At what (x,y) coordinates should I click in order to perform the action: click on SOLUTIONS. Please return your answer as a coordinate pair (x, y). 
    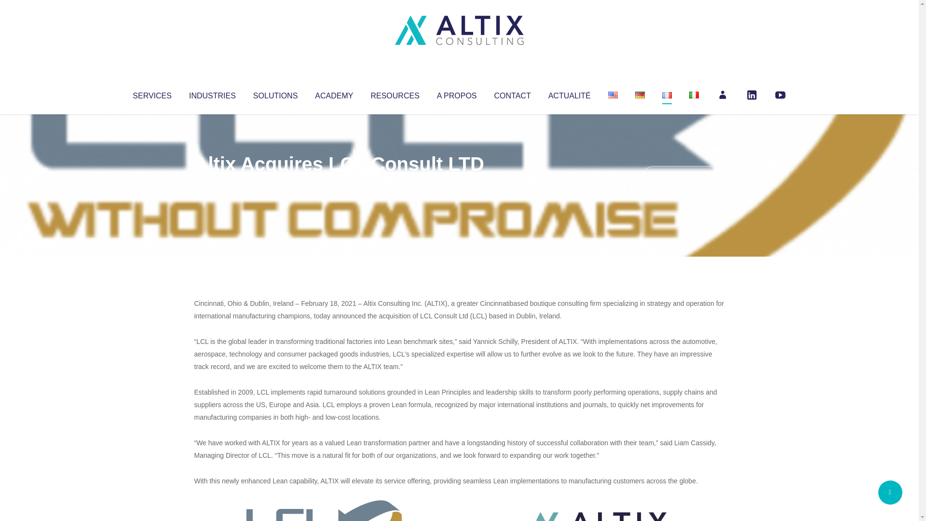
    Looking at the image, I should click on (275, 94).